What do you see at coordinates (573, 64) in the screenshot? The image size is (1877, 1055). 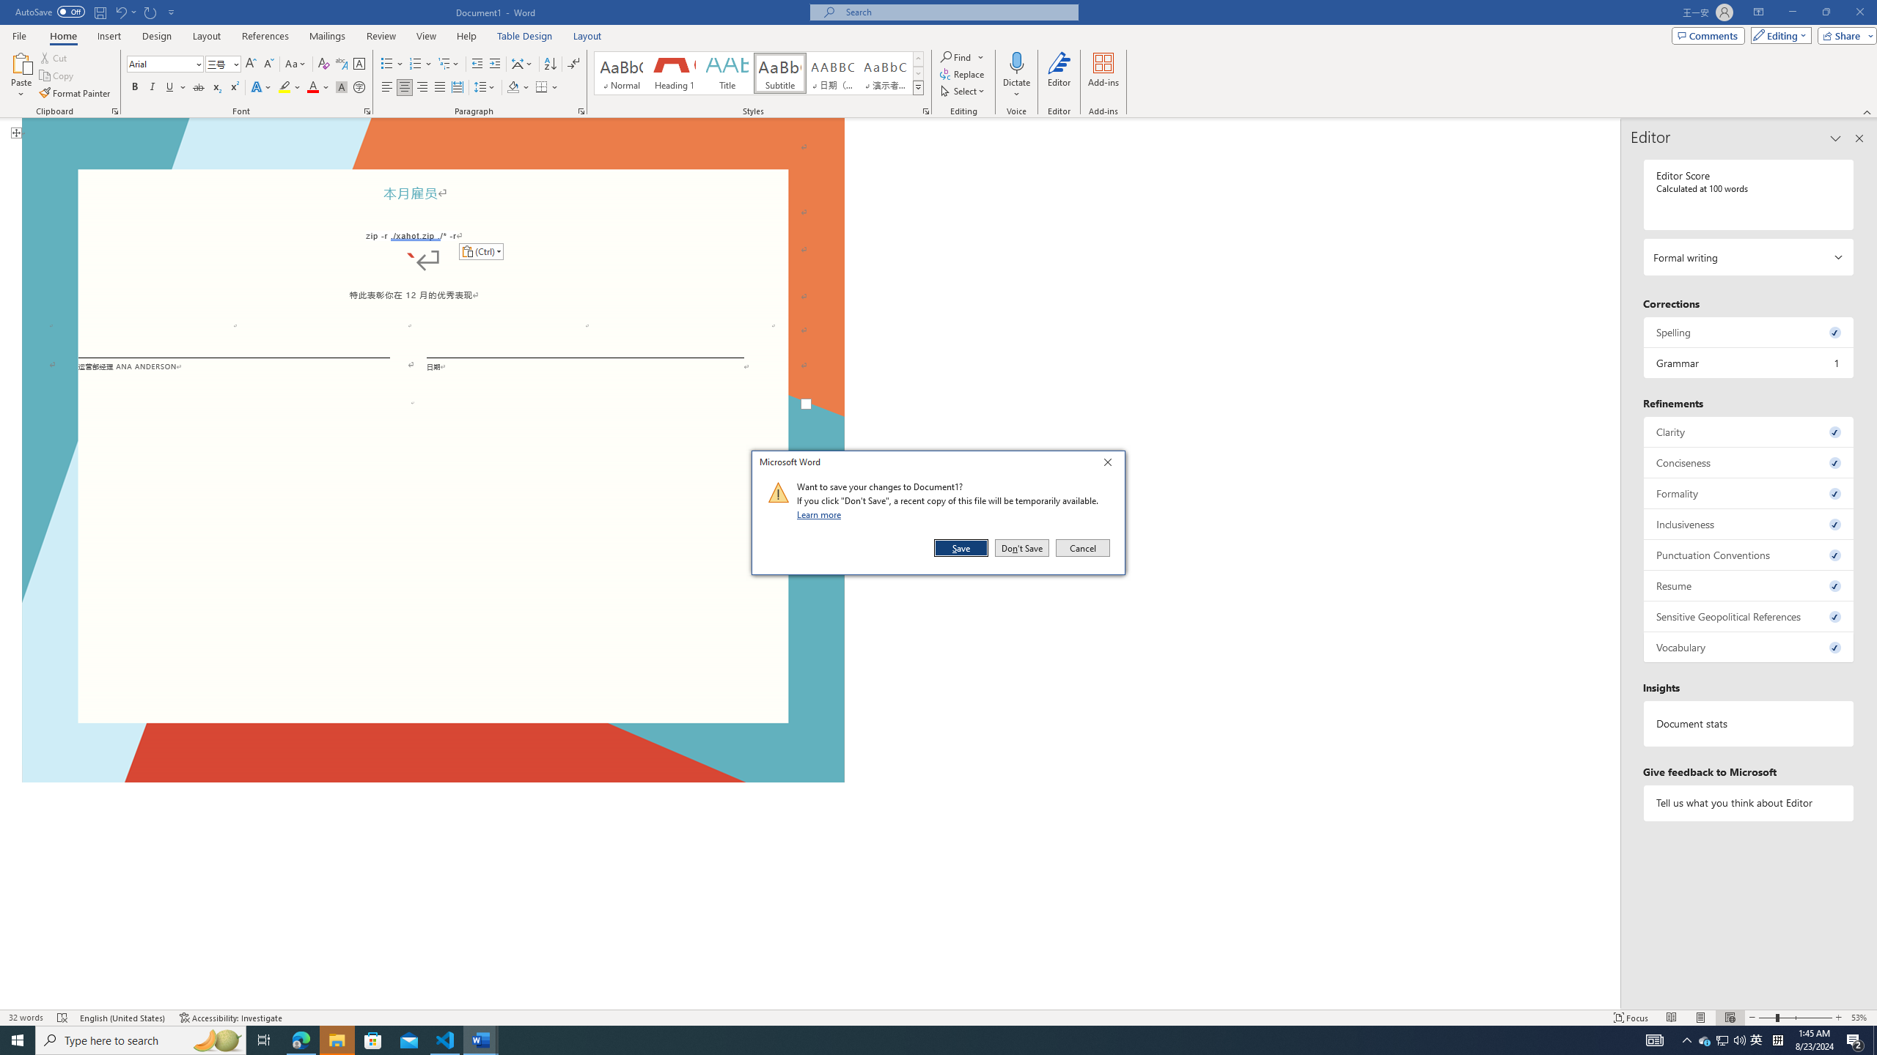 I see `Show/Hide Editing Marks` at bounding box center [573, 64].